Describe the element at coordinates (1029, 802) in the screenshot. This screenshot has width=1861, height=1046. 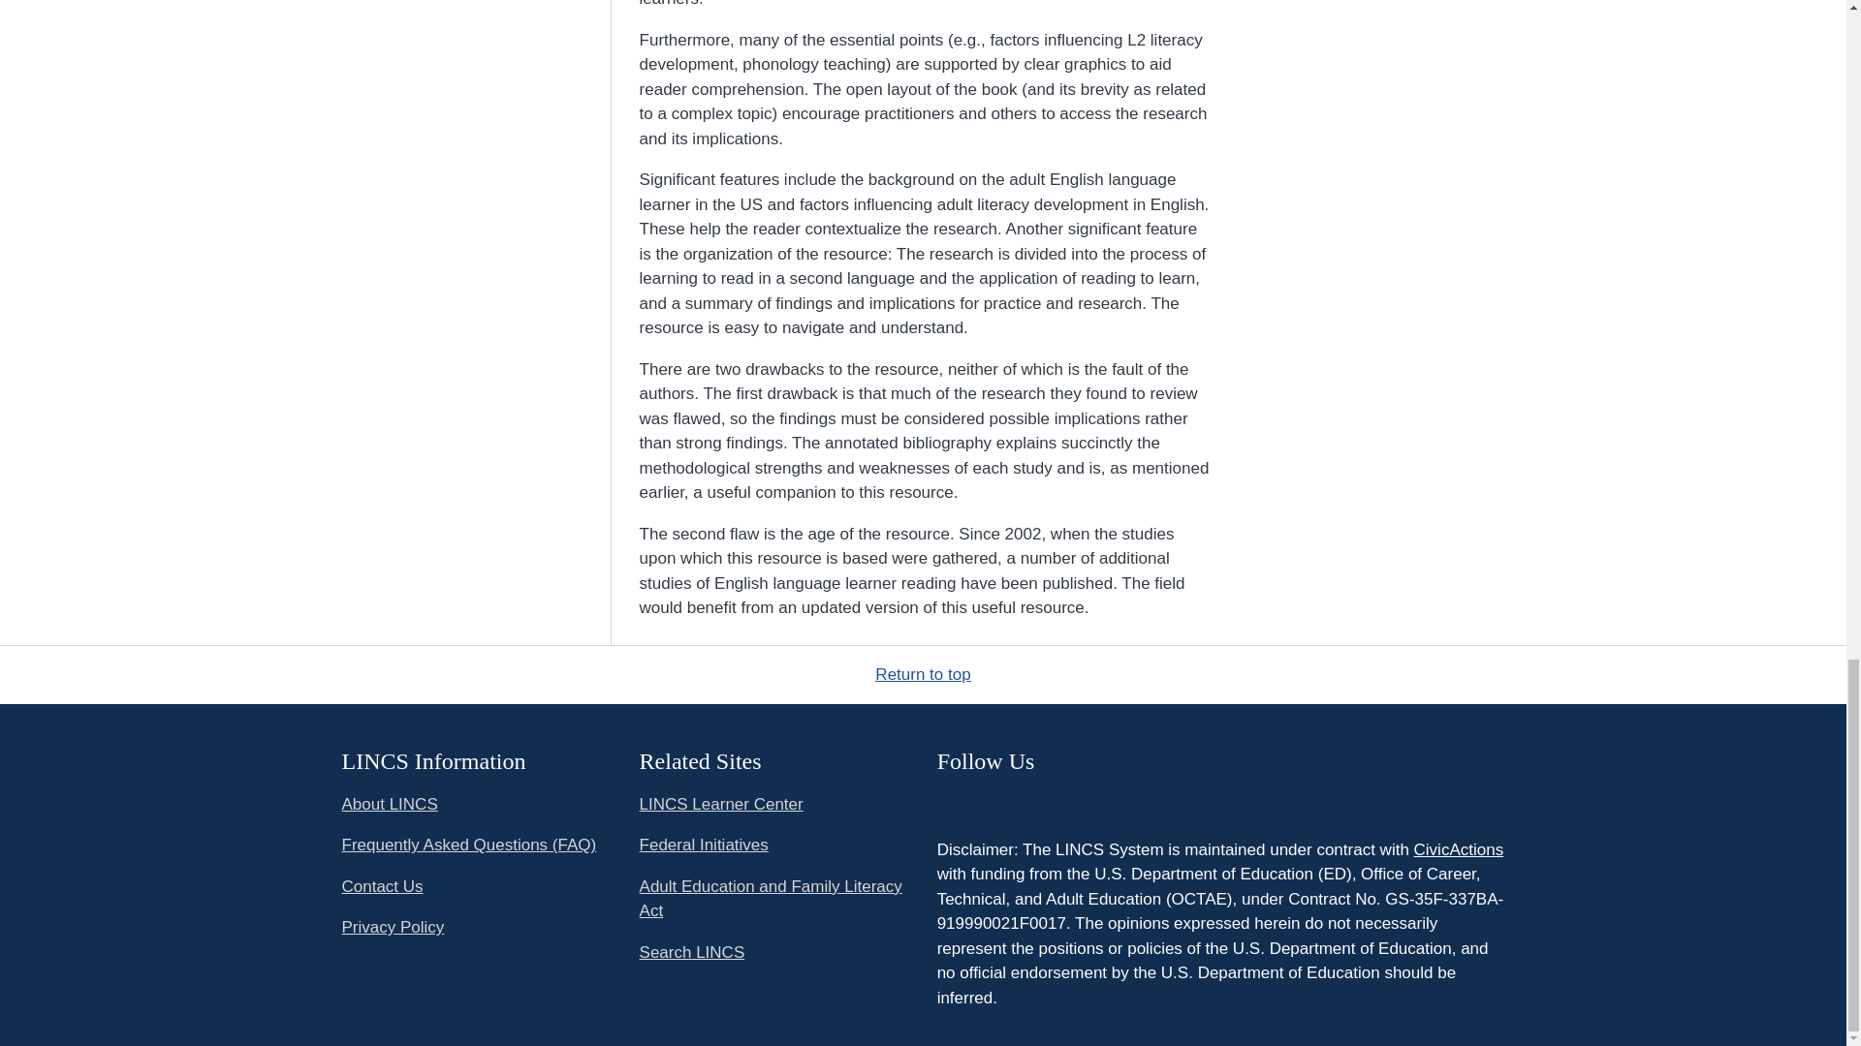
I see `Join LINCS on LinkedIn!` at that location.